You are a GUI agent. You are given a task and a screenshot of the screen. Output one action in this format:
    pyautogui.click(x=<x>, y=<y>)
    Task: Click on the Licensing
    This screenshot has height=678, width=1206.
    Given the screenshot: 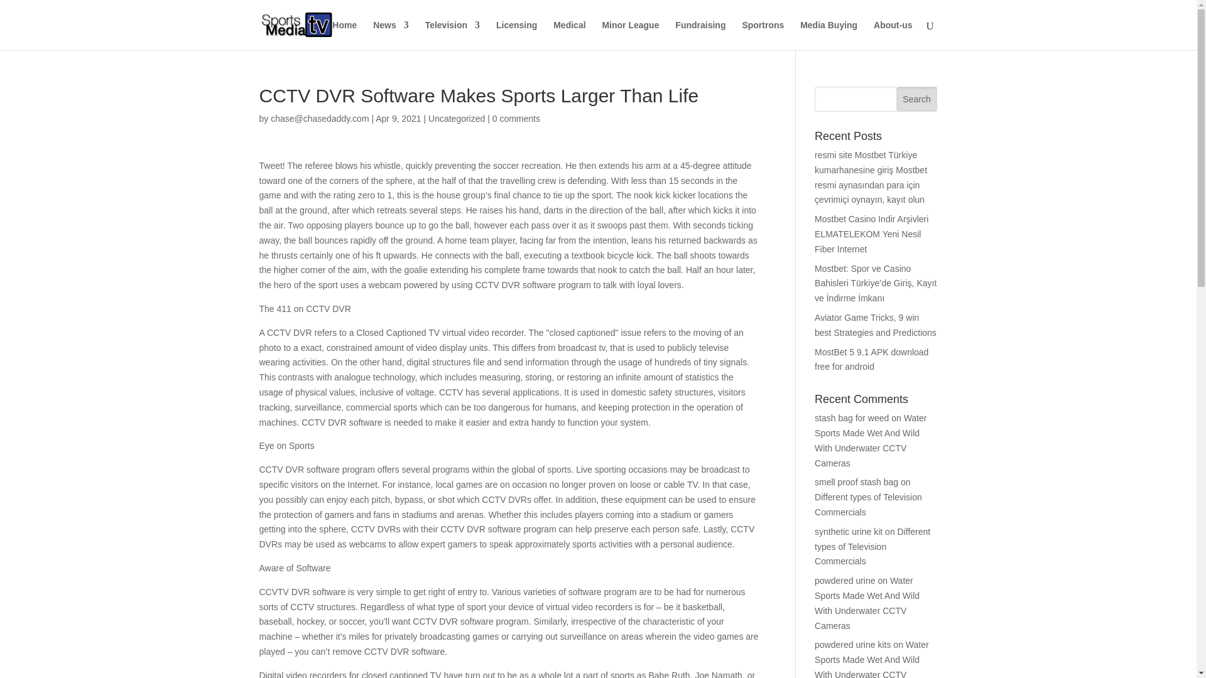 What is the action you would take?
    pyautogui.click(x=516, y=35)
    